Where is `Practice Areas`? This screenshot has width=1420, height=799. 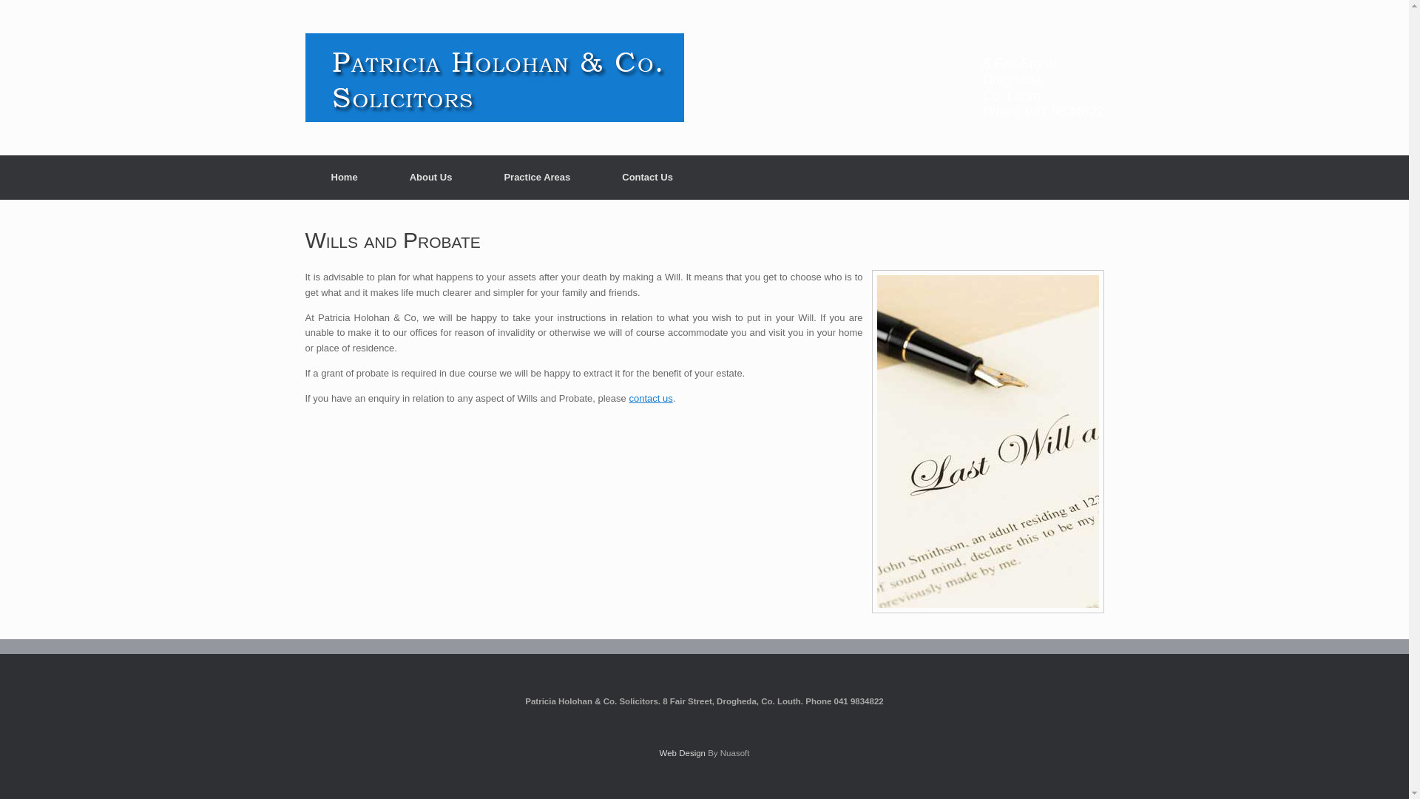 Practice Areas is located at coordinates (537, 178).